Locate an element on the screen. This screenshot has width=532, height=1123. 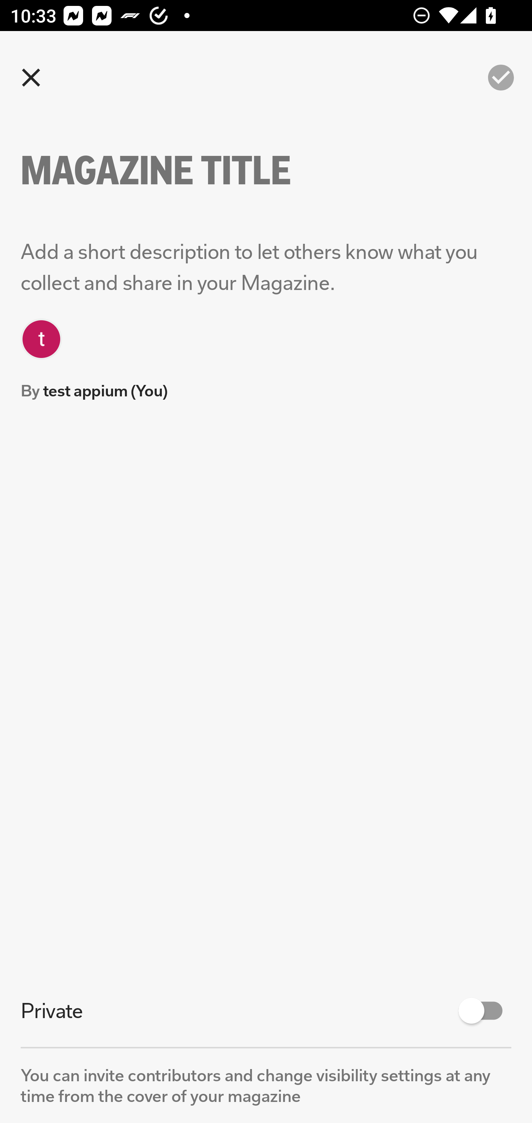
Private is located at coordinates (266, 1011).